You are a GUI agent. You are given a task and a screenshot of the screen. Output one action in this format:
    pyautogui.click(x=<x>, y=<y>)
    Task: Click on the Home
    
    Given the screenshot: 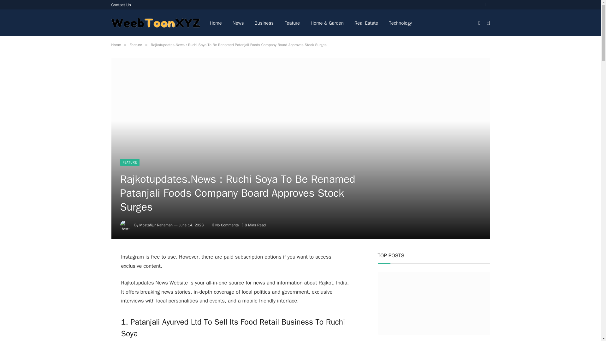 What is the action you would take?
    pyautogui.click(x=116, y=45)
    